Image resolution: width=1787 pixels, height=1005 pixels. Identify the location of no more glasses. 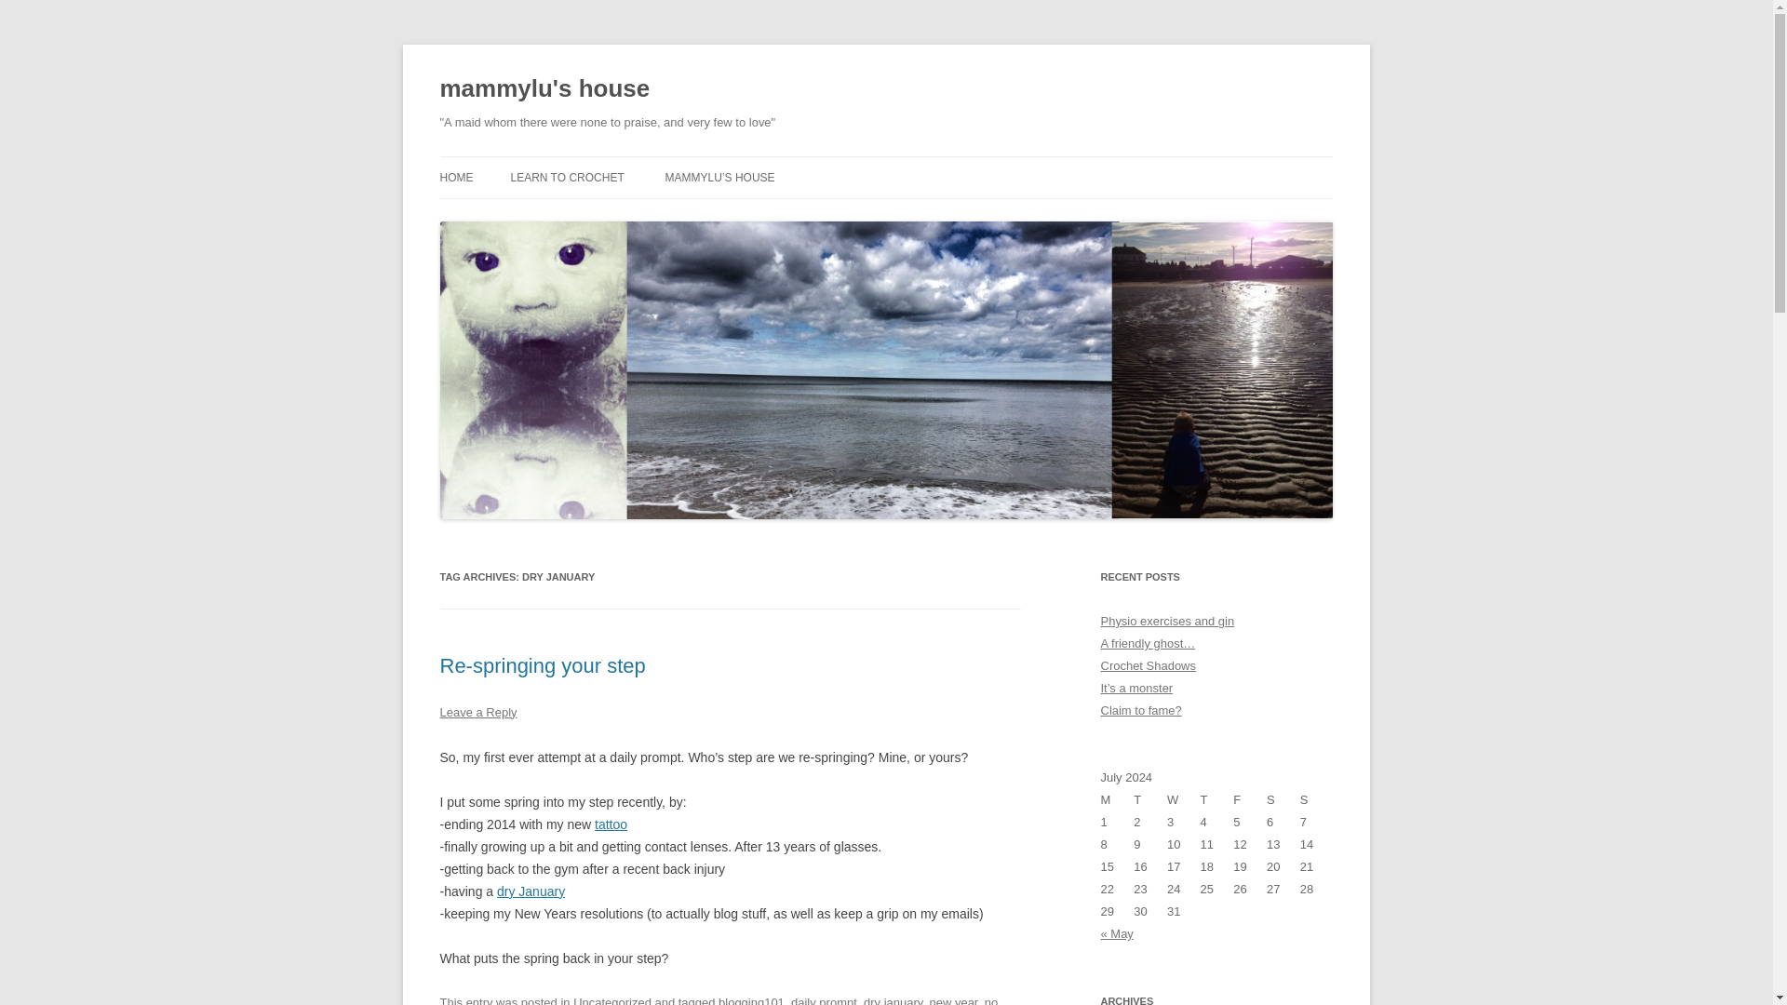
(719, 1000).